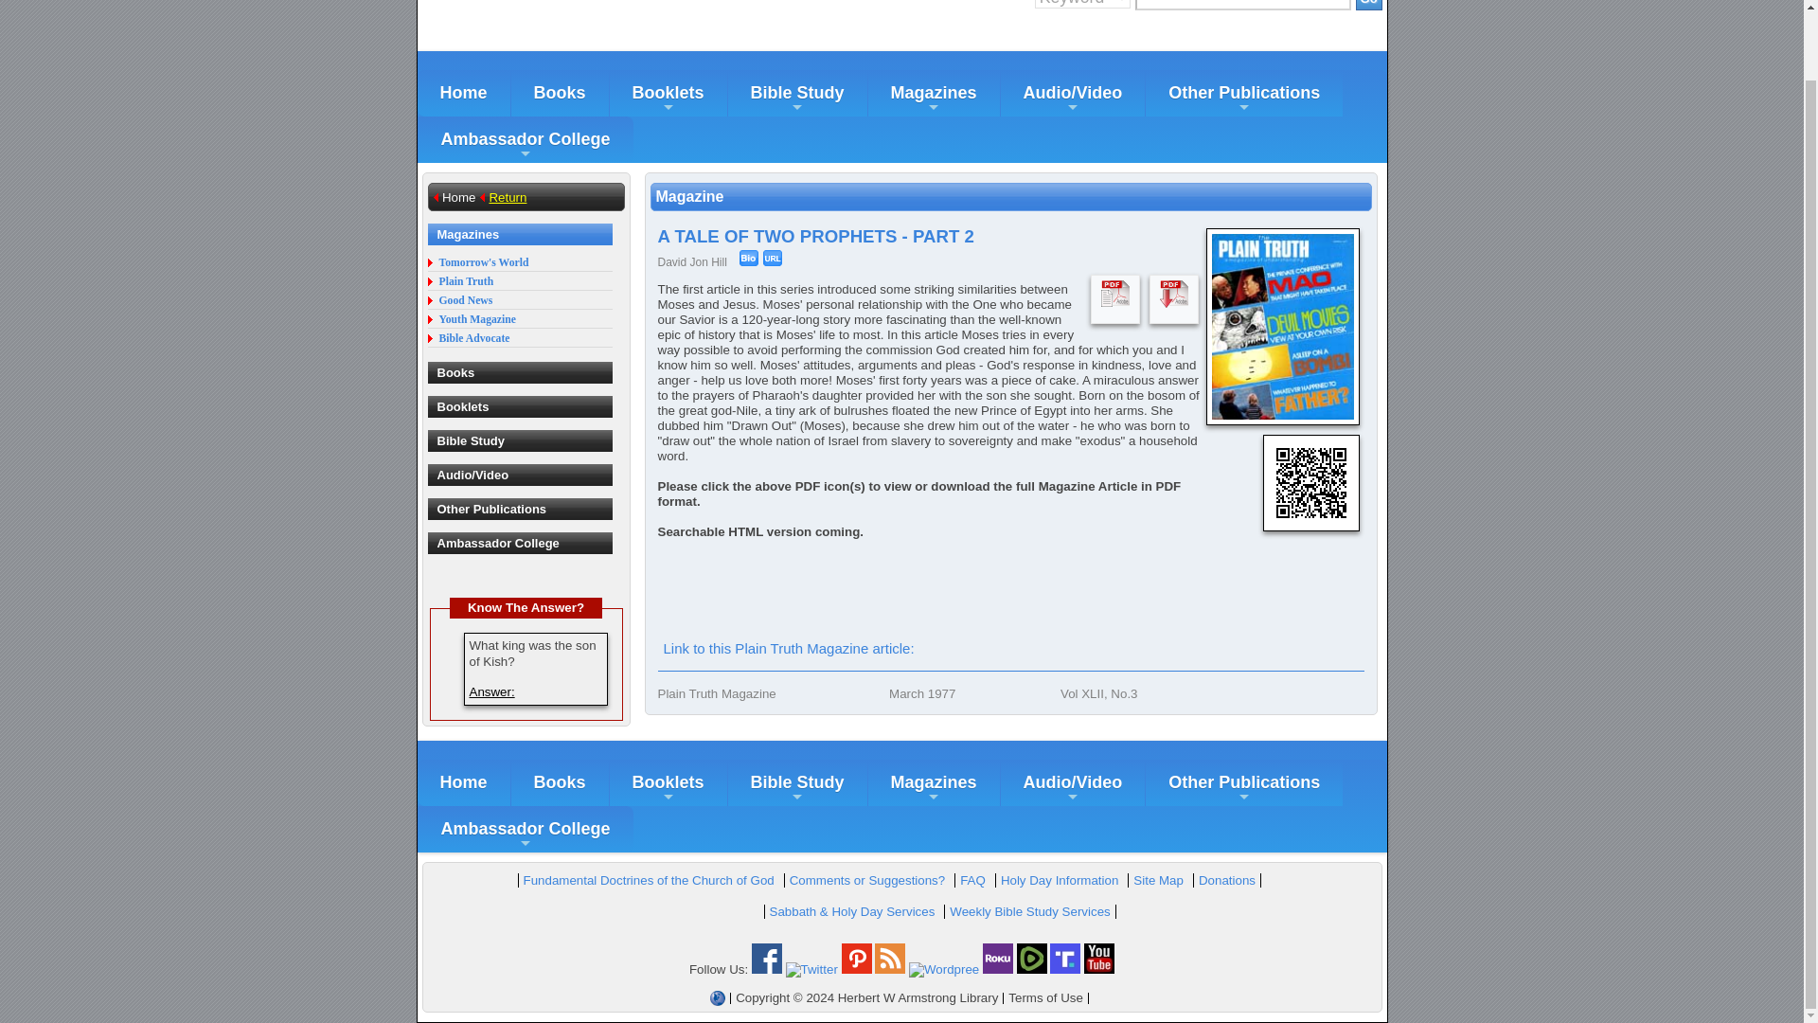 This screenshot has height=1023, width=1818. What do you see at coordinates (560, 93) in the screenshot?
I see `Books` at bounding box center [560, 93].